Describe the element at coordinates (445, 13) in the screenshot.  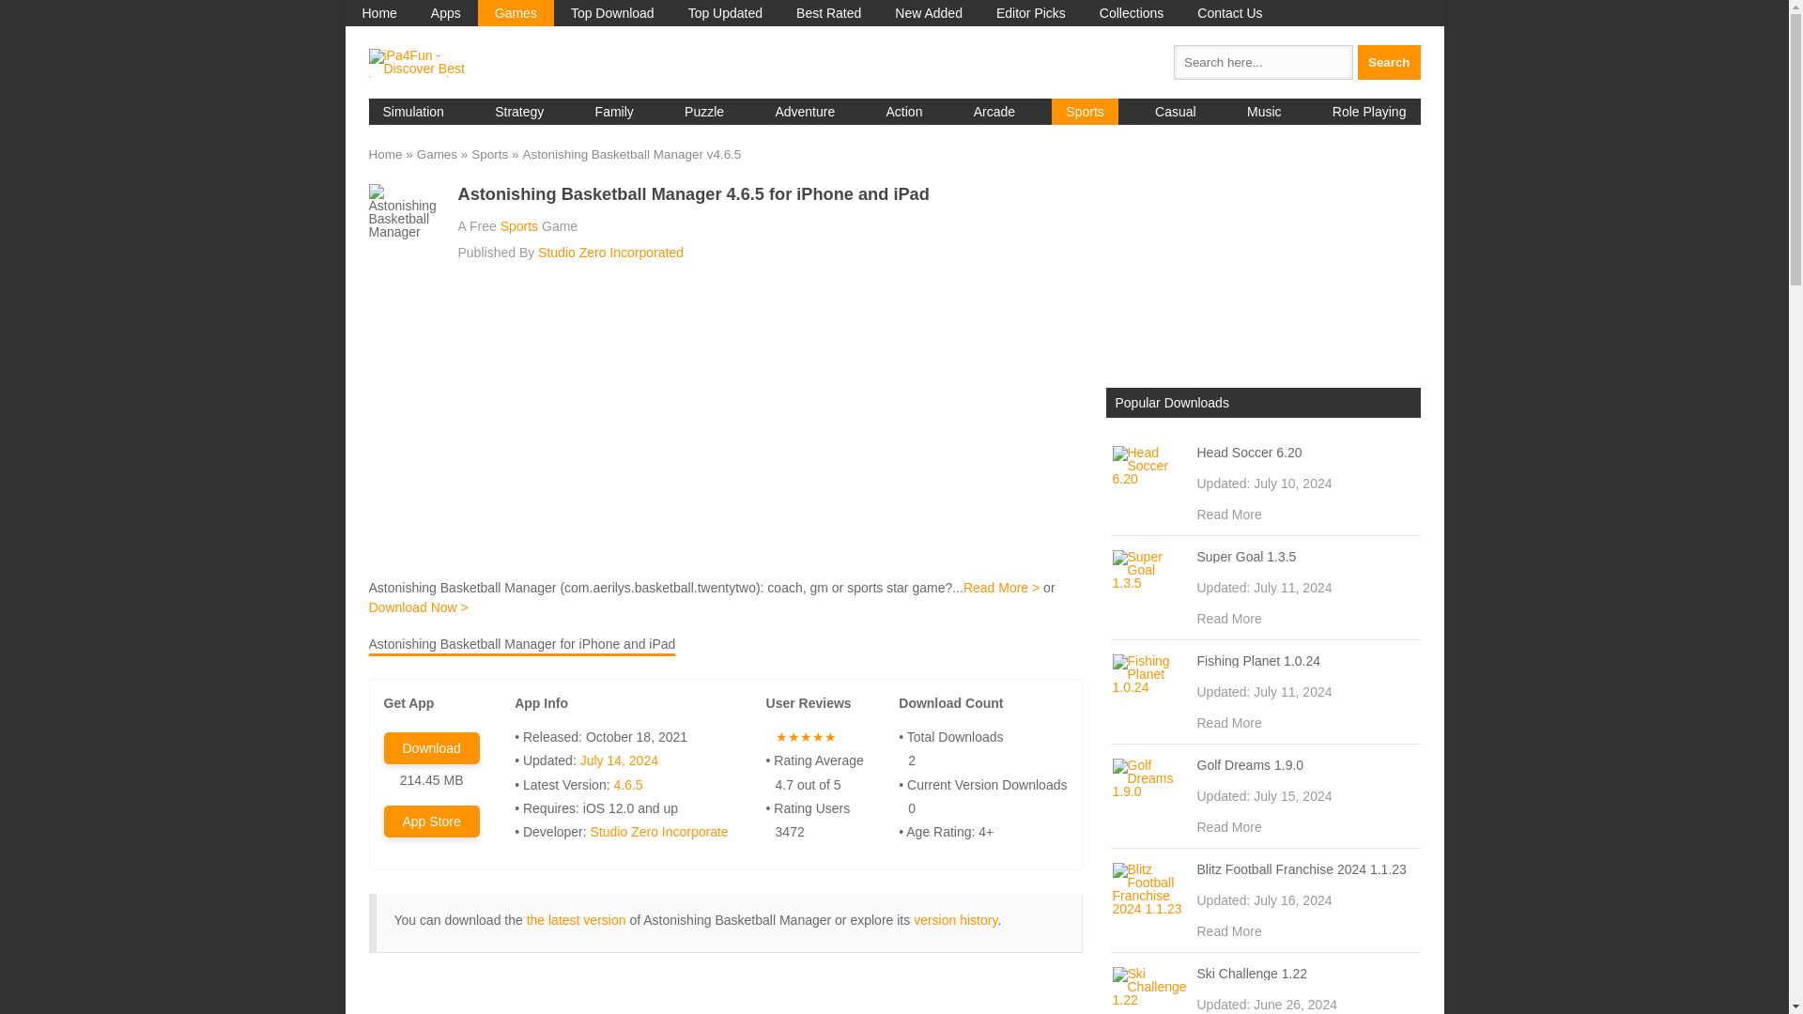
I see `Apps` at that location.